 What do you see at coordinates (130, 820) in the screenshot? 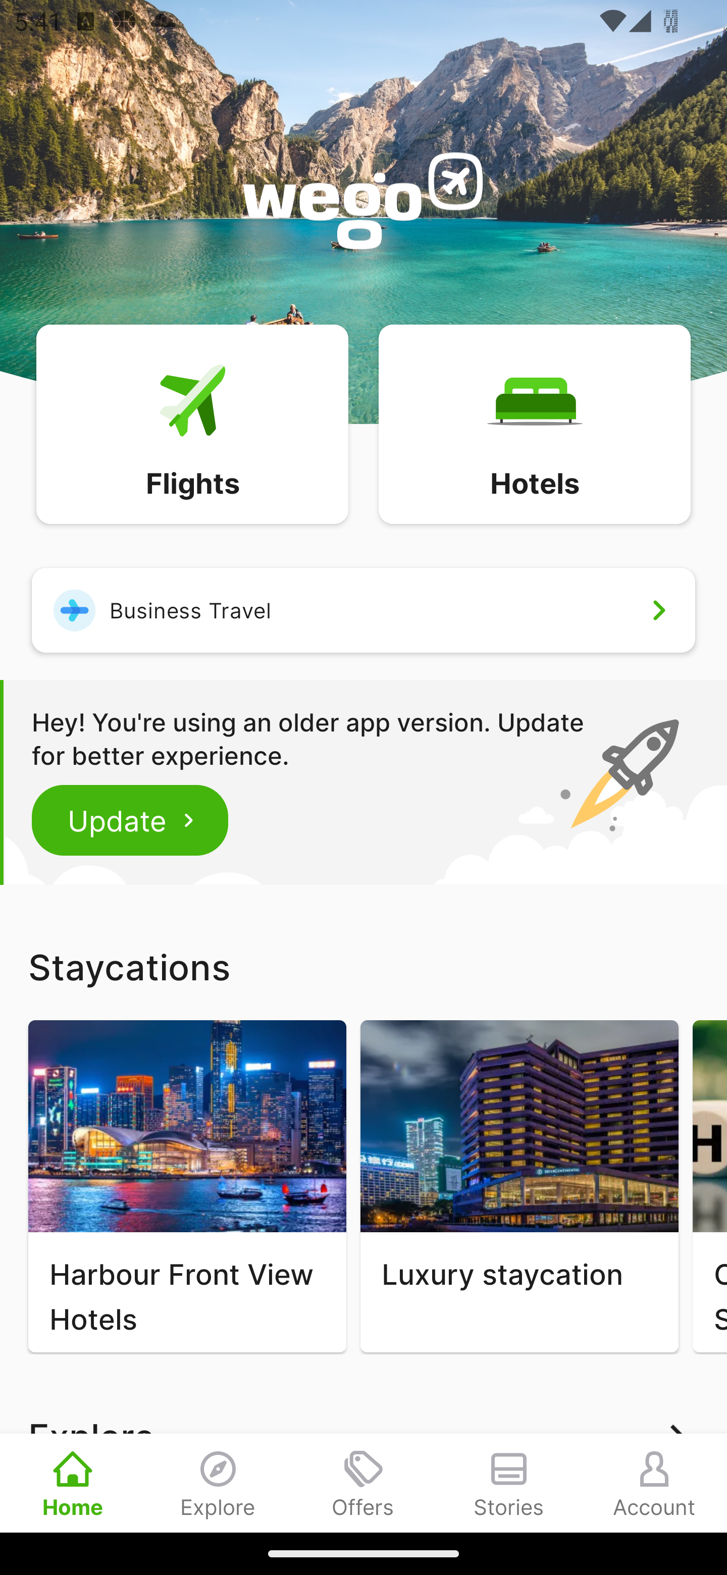
I see `Update` at bounding box center [130, 820].